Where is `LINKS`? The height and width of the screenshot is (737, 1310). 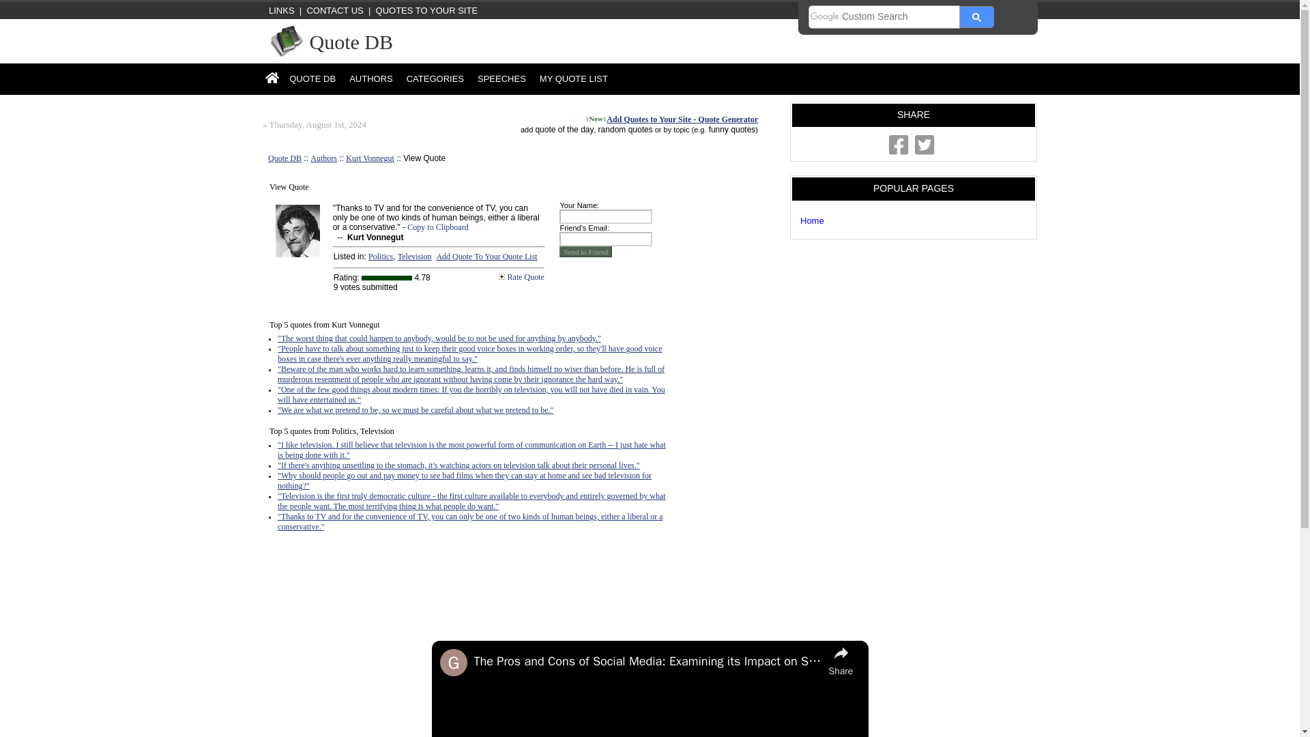
LINKS is located at coordinates (278, 10).